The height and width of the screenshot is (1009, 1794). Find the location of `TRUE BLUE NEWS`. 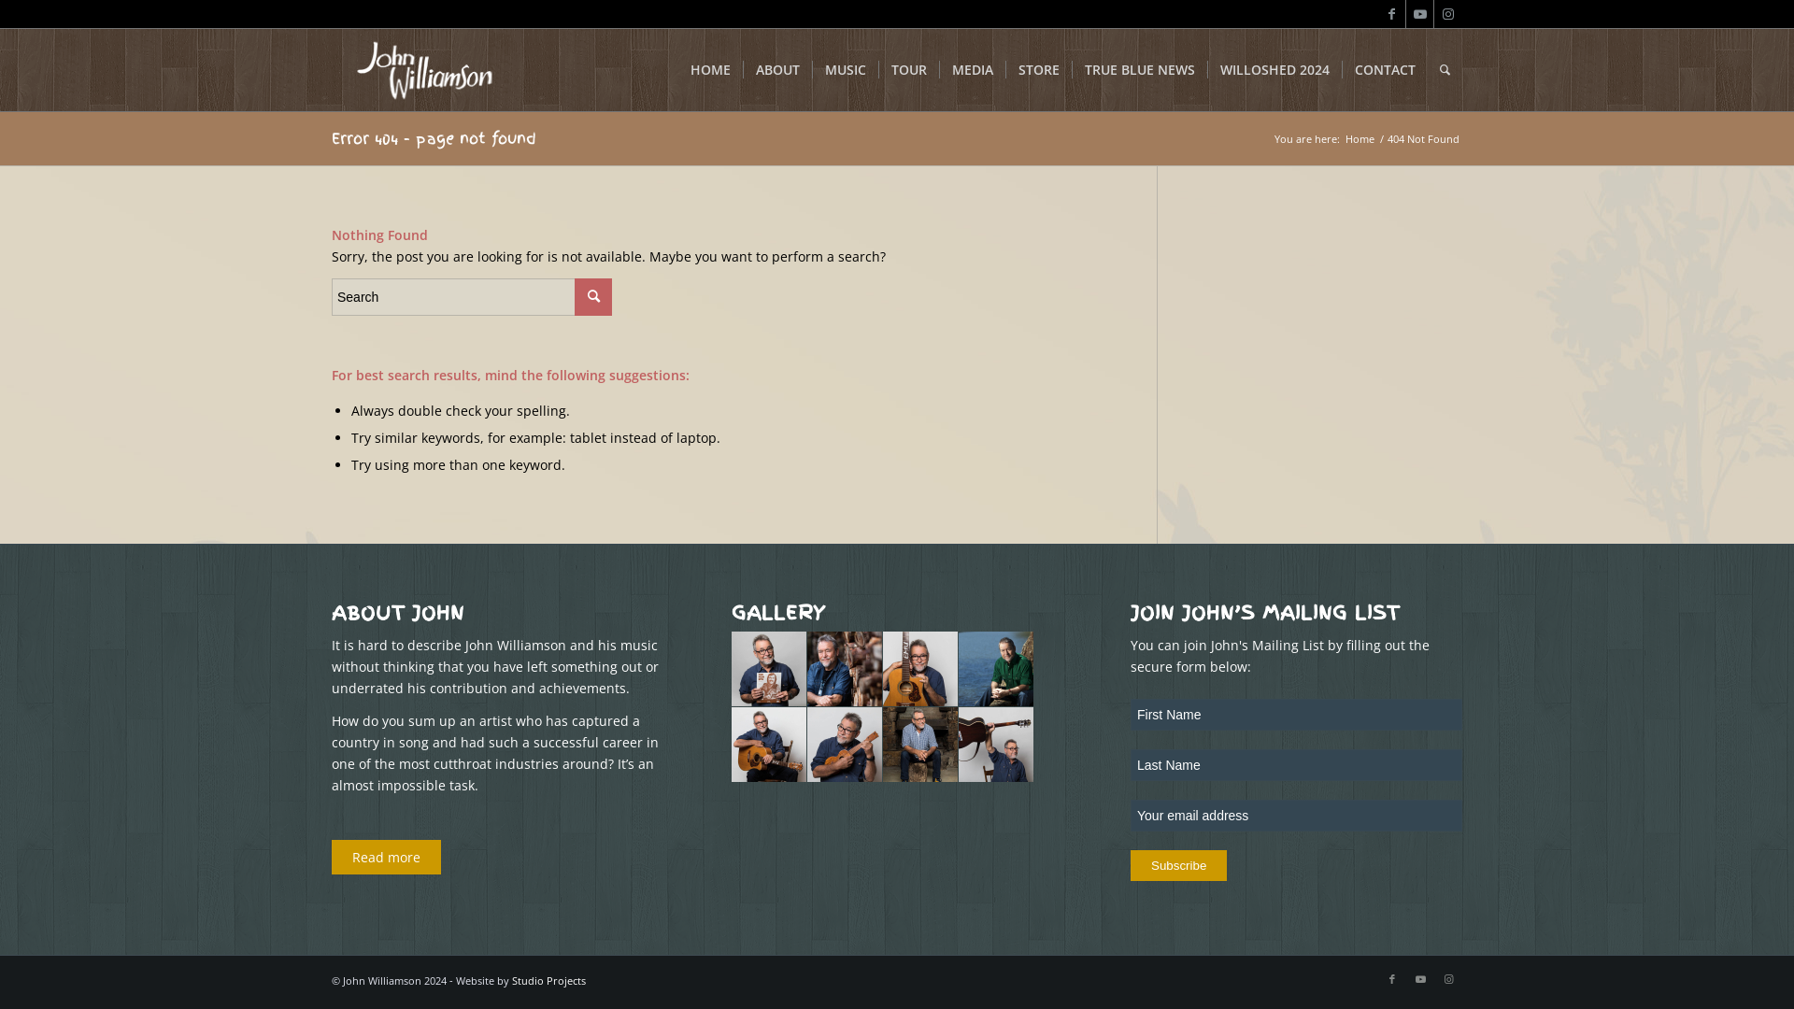

TRUE BLUE NEWS is located at coordinates (1140, 70).